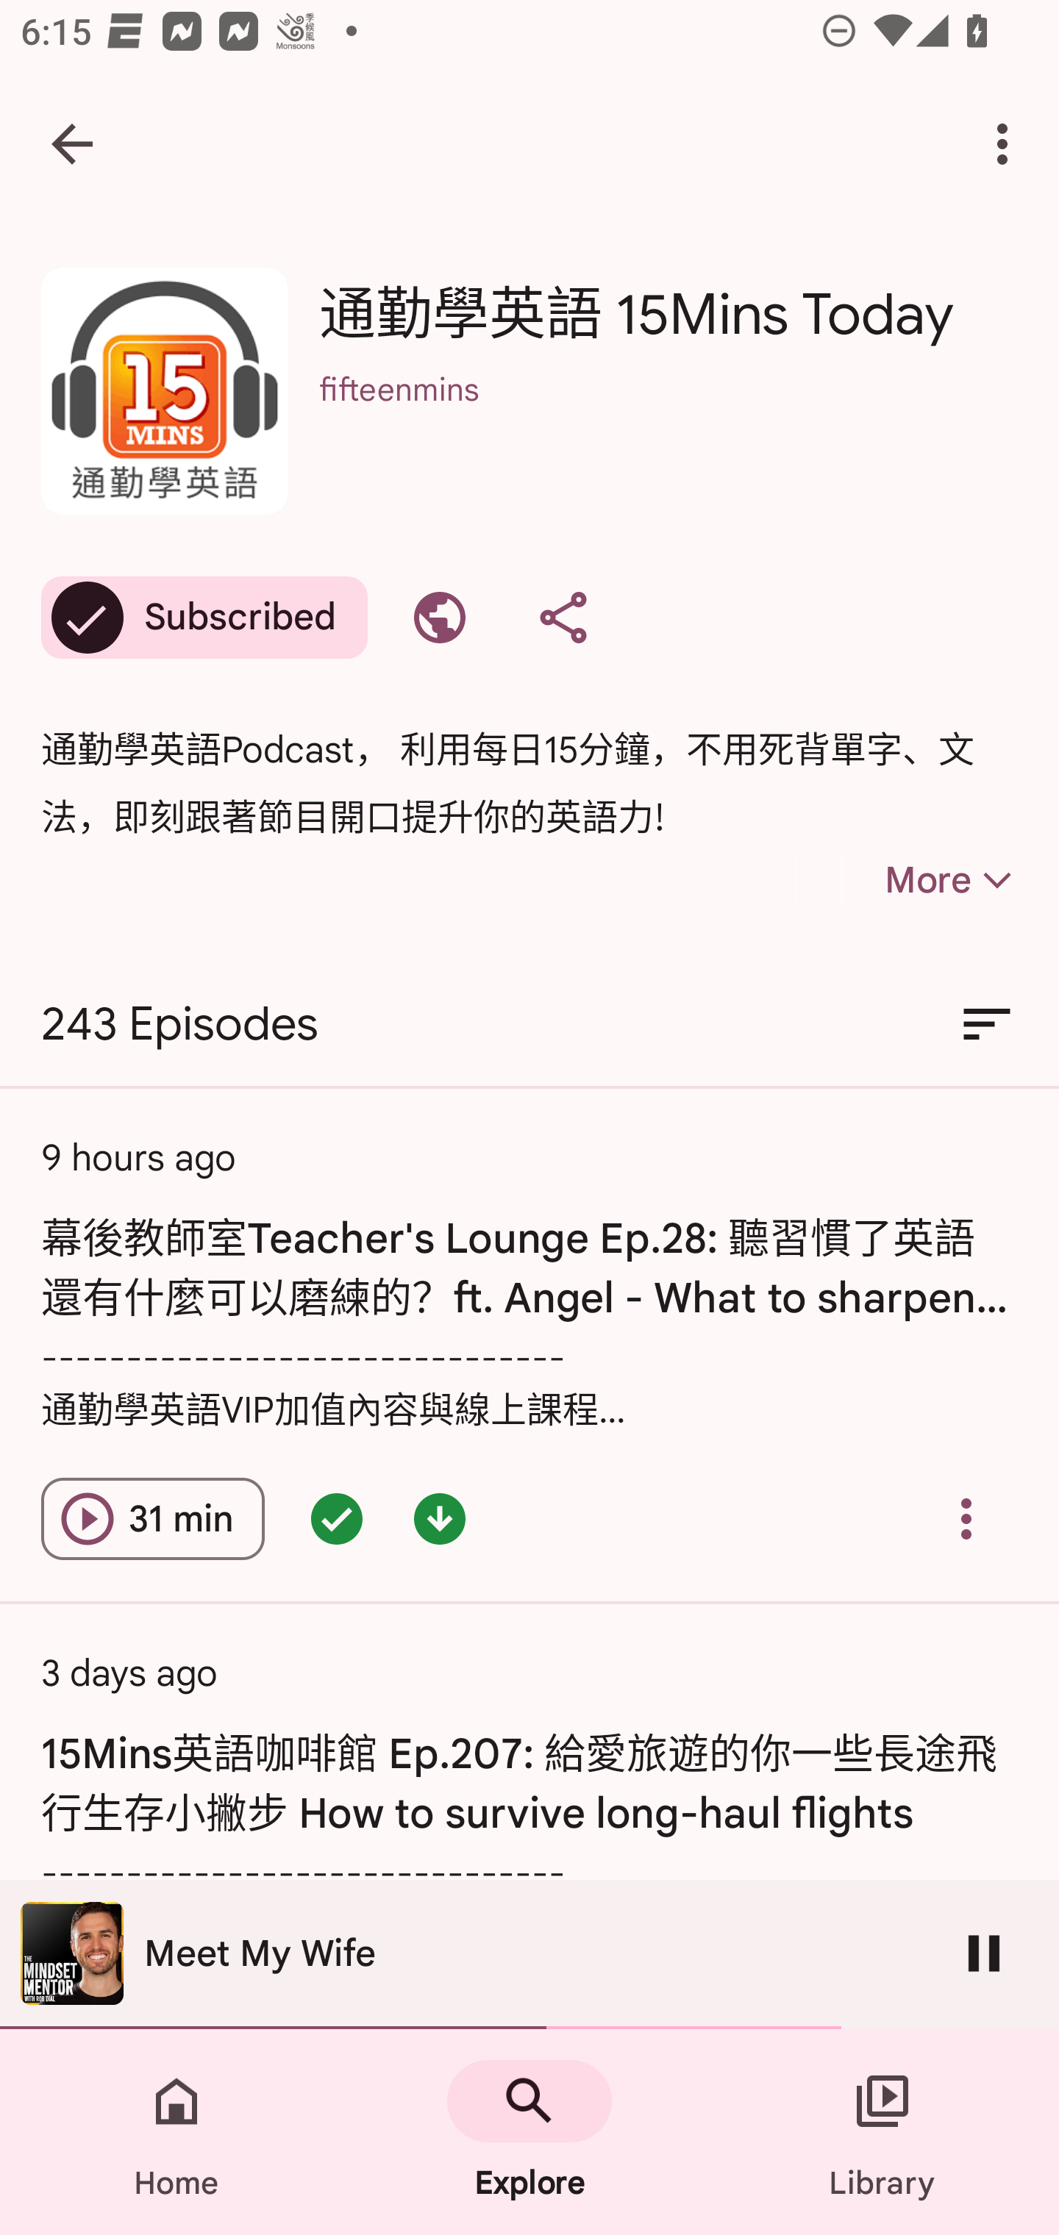 Image resolution: width=1059 pixels, height=2235 pixels. Describe the element at coordinates (337, 1519) in the screenshot. I see `Episode queued - double tap for options` at that location.